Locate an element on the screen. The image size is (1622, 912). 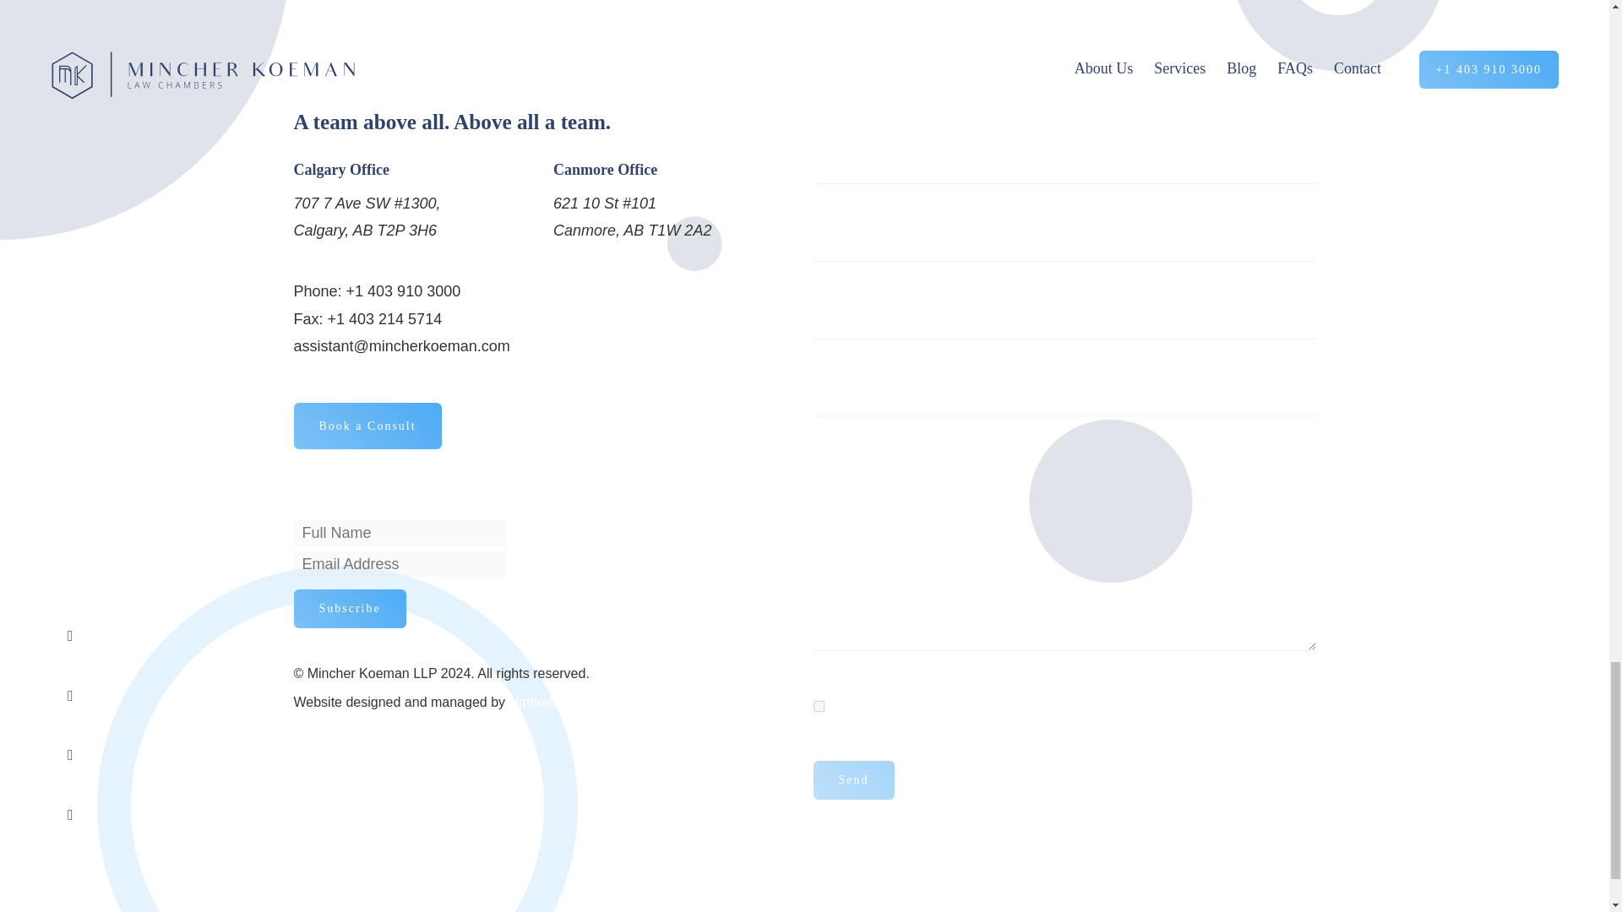
Disclaimer is located at coordinates (1071, 706).